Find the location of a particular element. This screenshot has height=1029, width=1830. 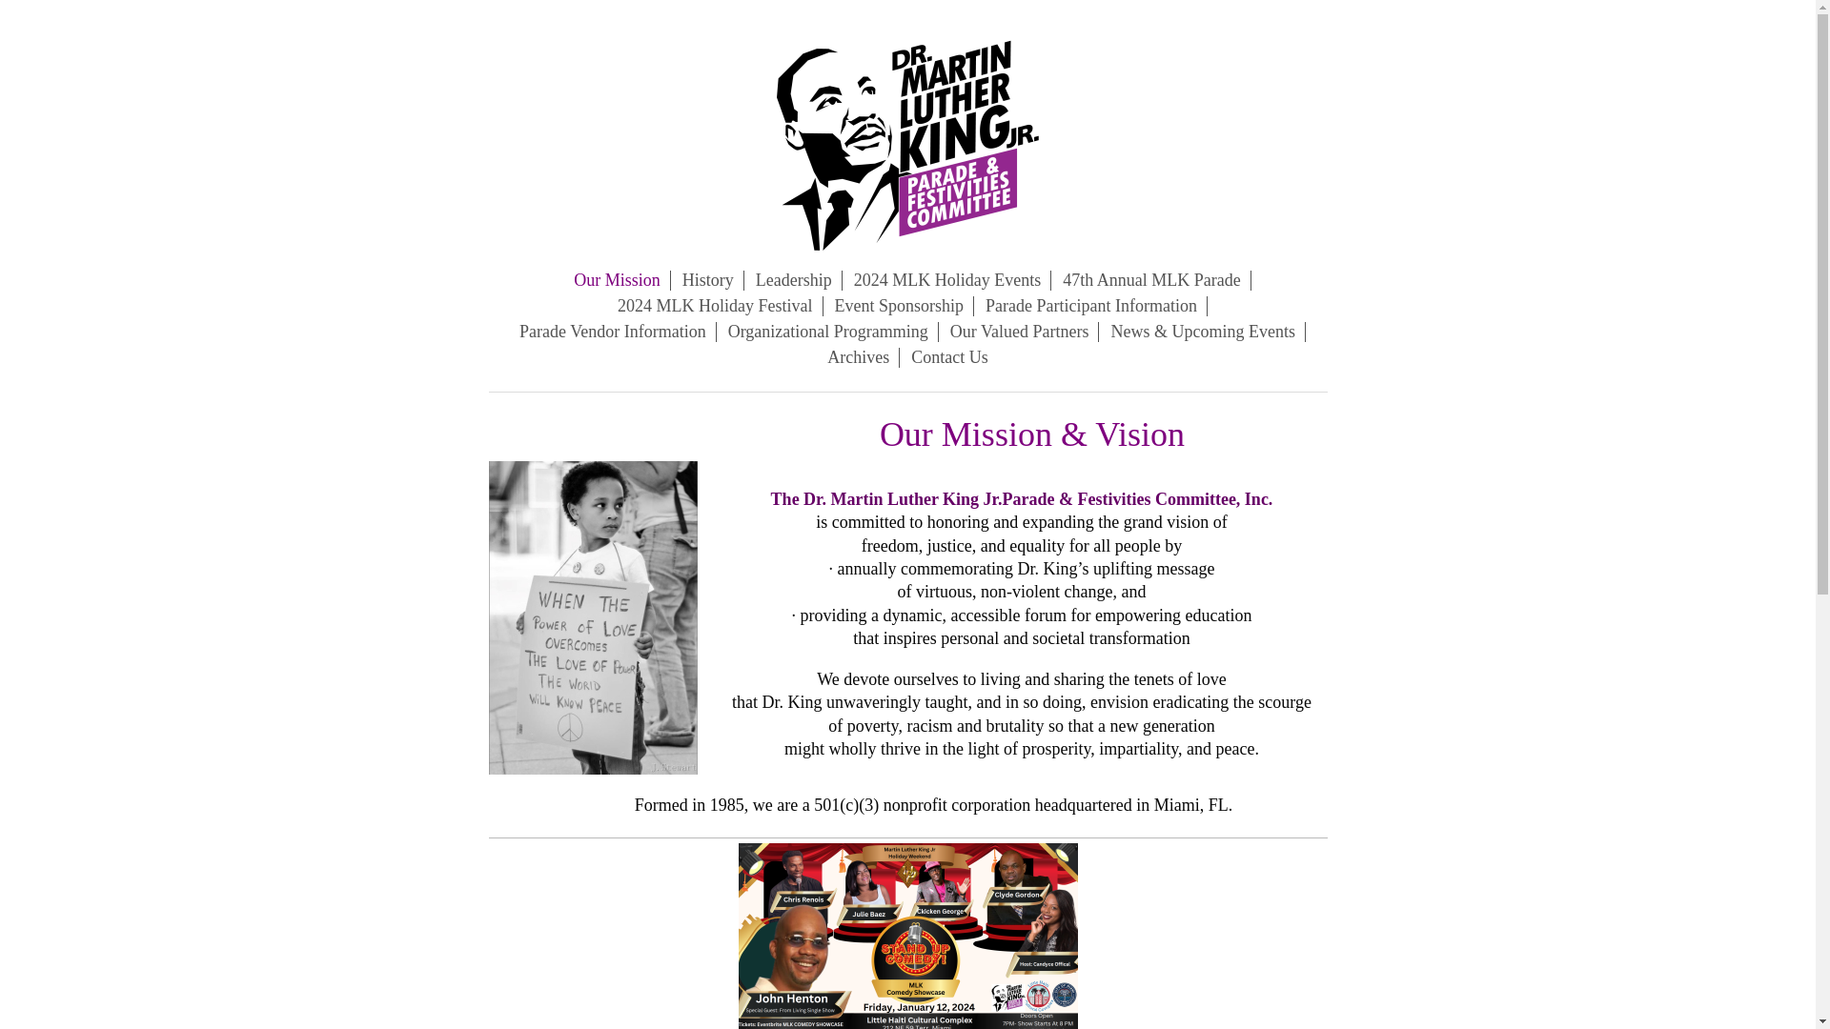

Organizational Programming is located at coordinates (828, 332).